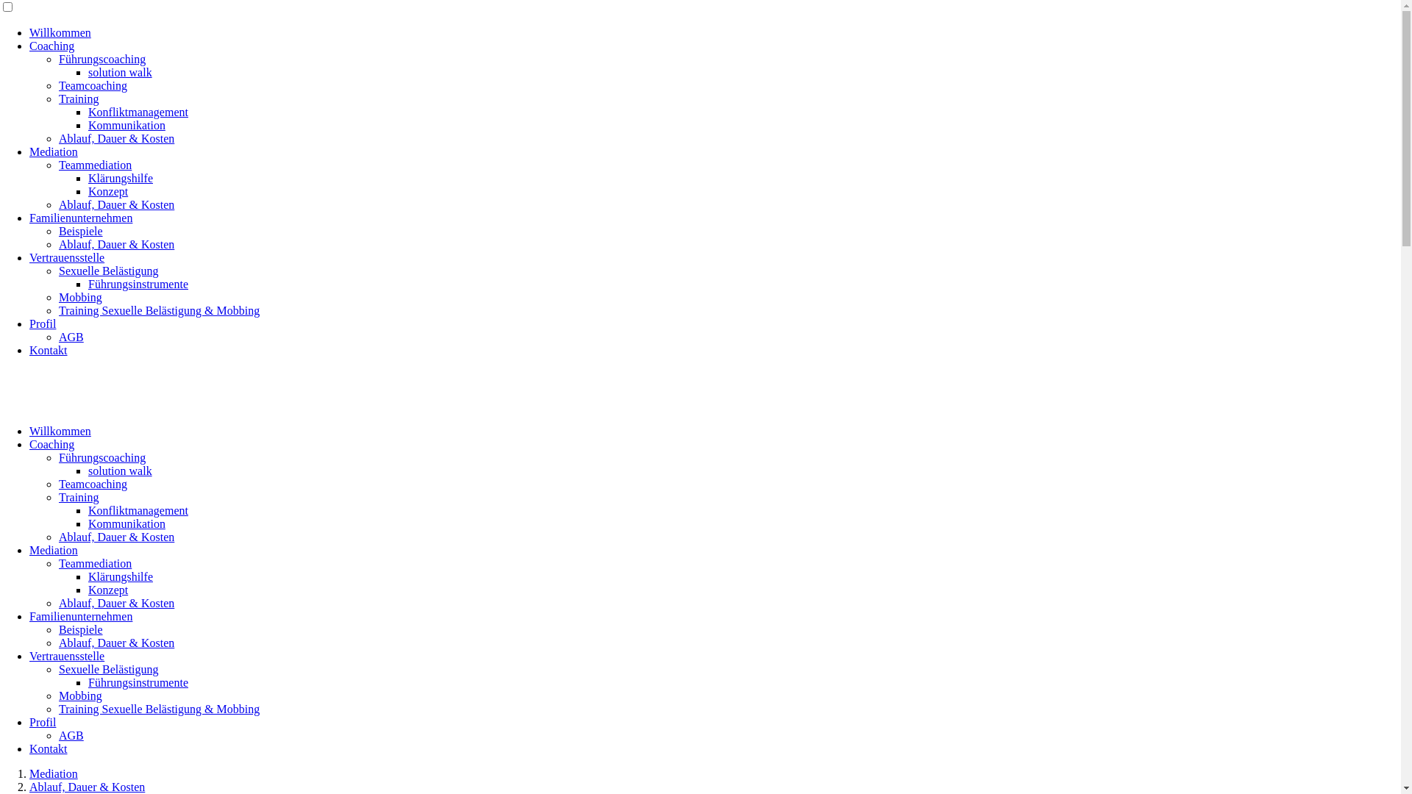  I want to click on Kontakt, so click(49, 748).